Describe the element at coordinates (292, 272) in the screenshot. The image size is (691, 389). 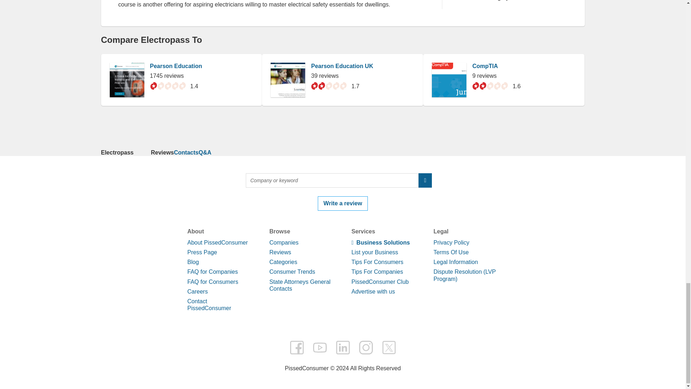
I see `Consumer Trends` at that location.